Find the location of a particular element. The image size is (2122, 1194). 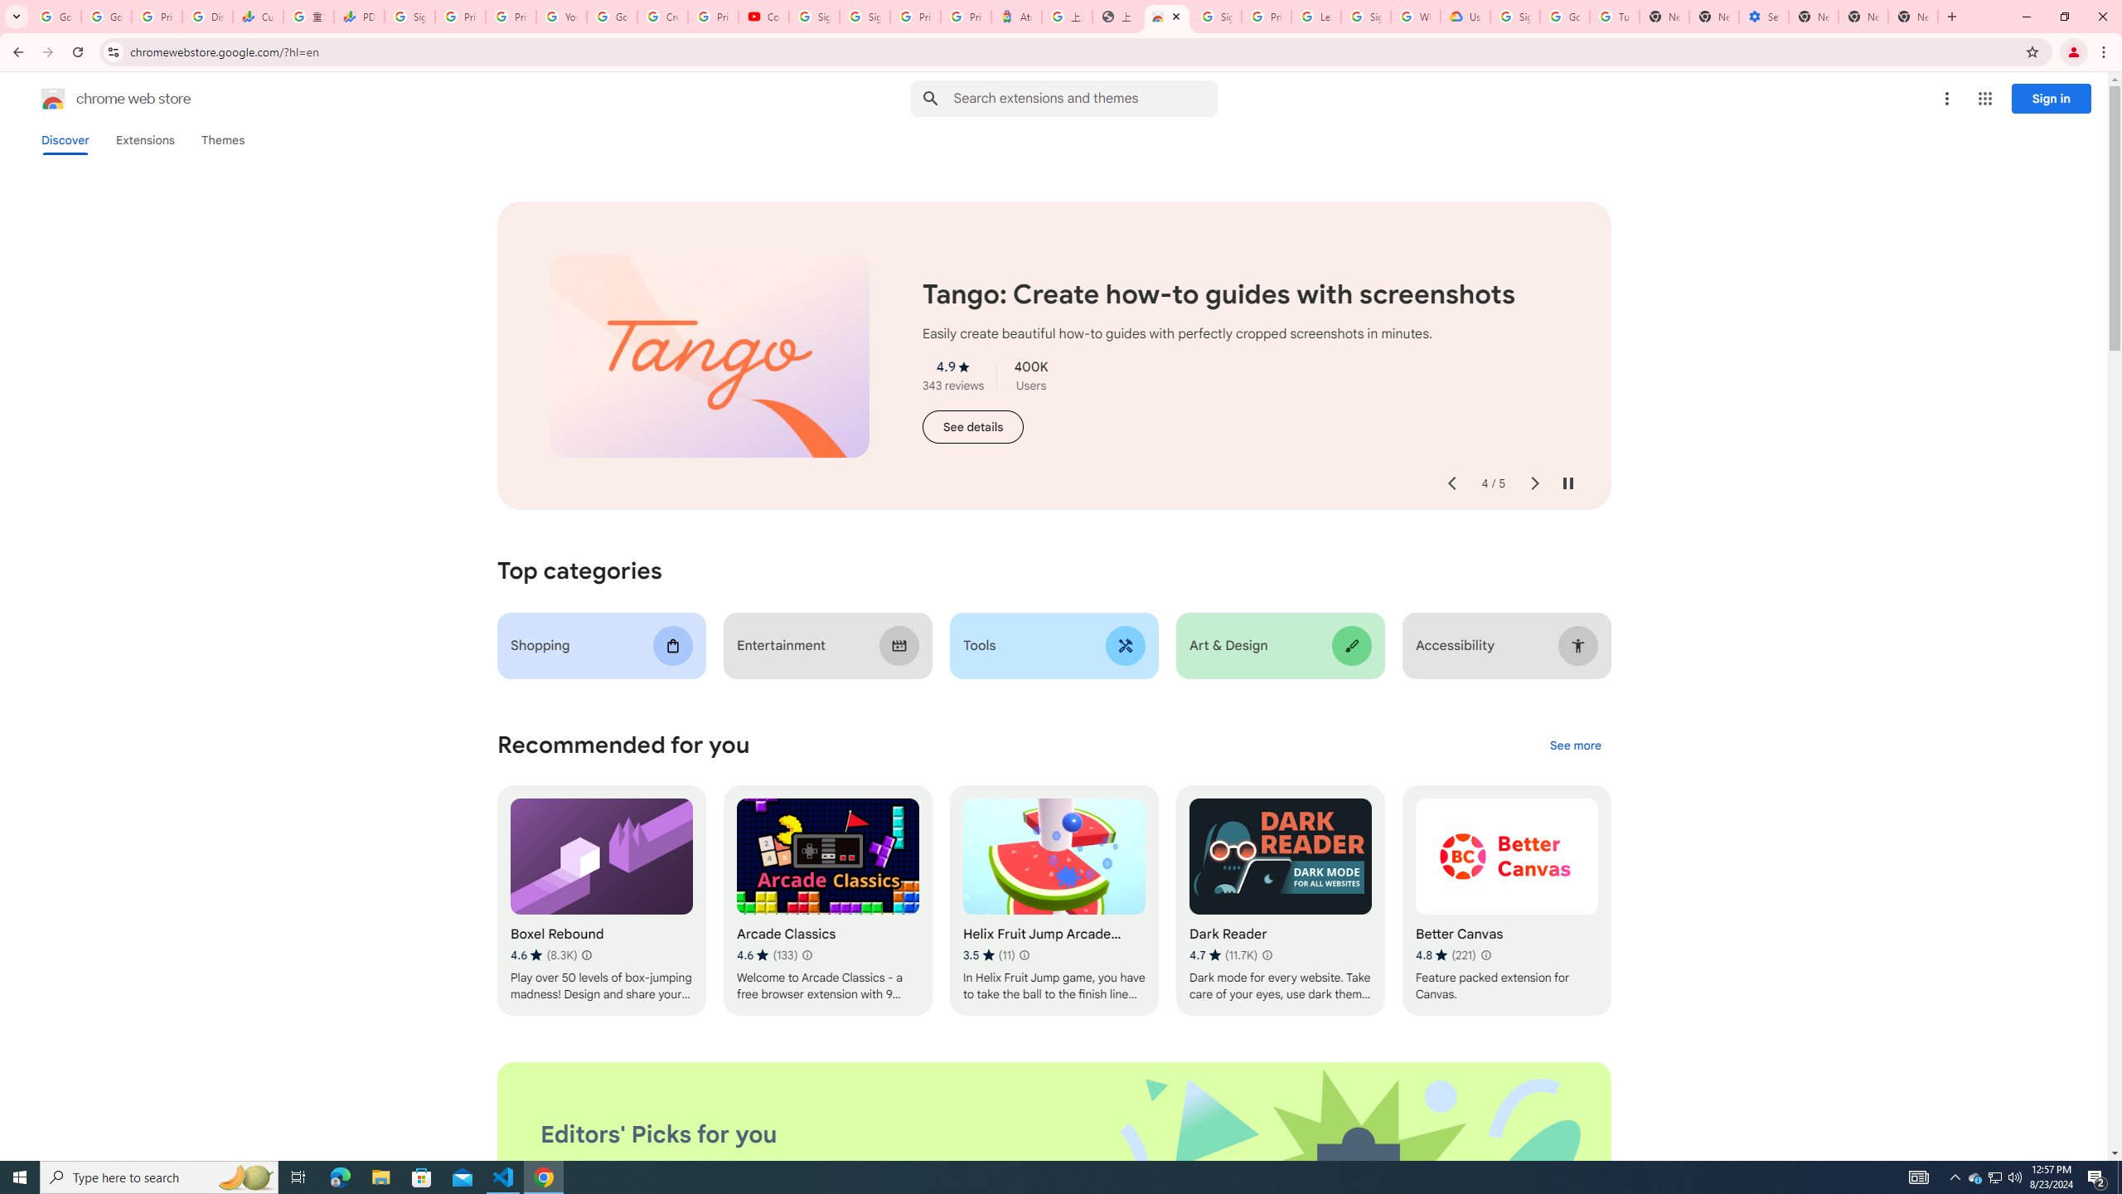

New Tab is located at coordinates (1813, 17).